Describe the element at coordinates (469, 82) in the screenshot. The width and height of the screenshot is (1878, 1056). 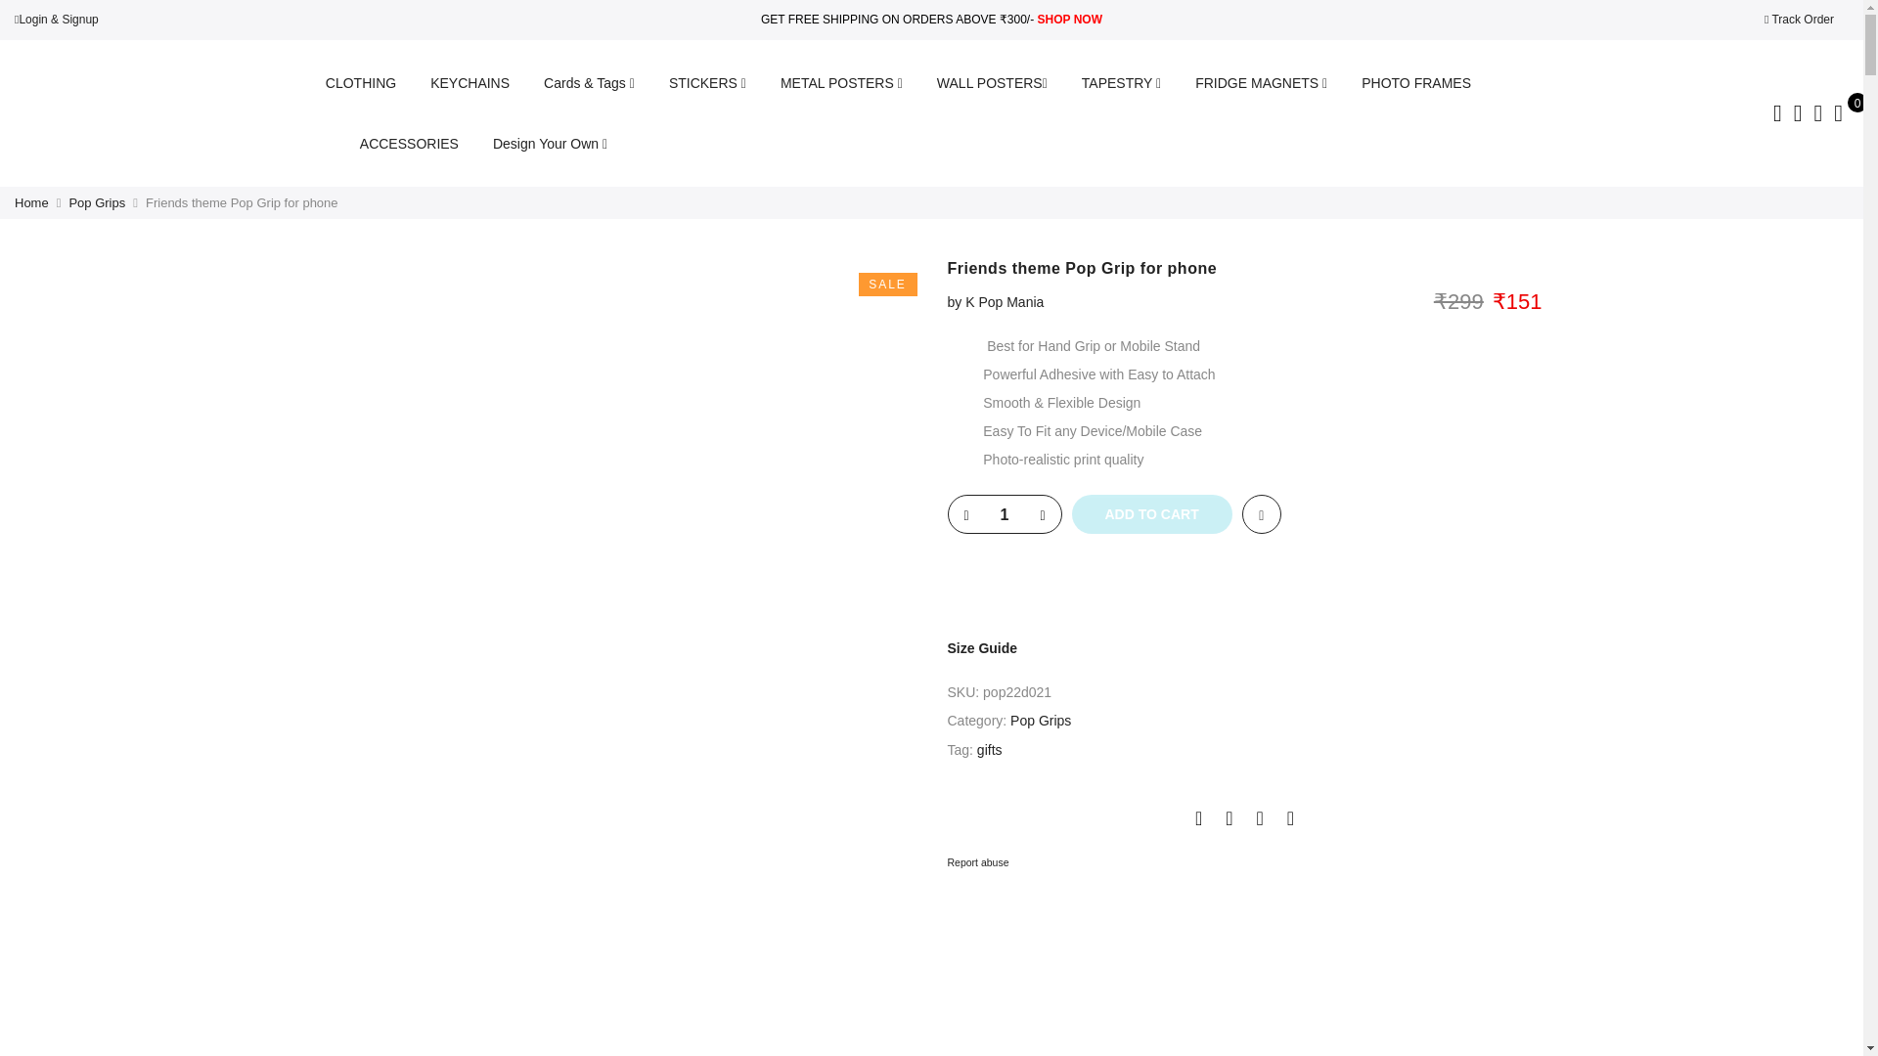
I see `KEYCHAINS` at that location.